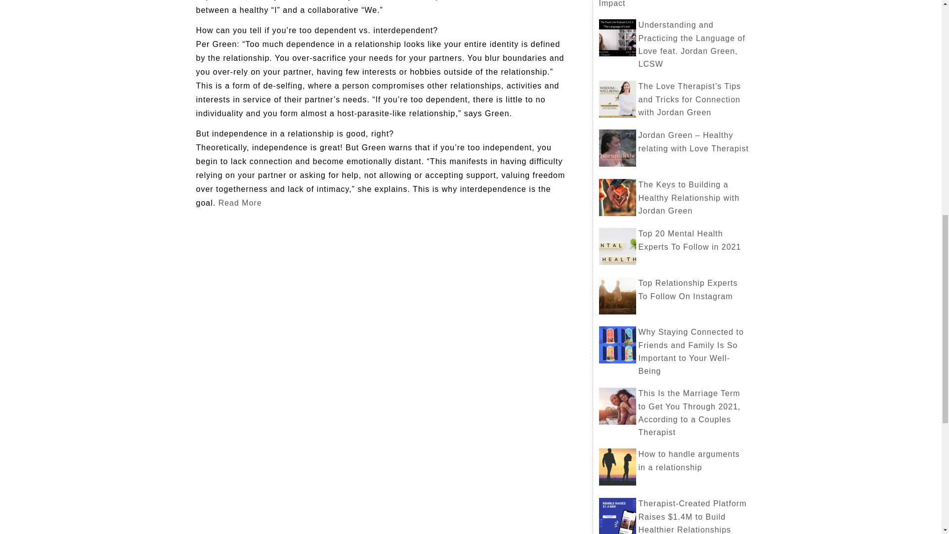 This screenshot has width=949, height=534. I want to click on Read More, so click(240, 203).